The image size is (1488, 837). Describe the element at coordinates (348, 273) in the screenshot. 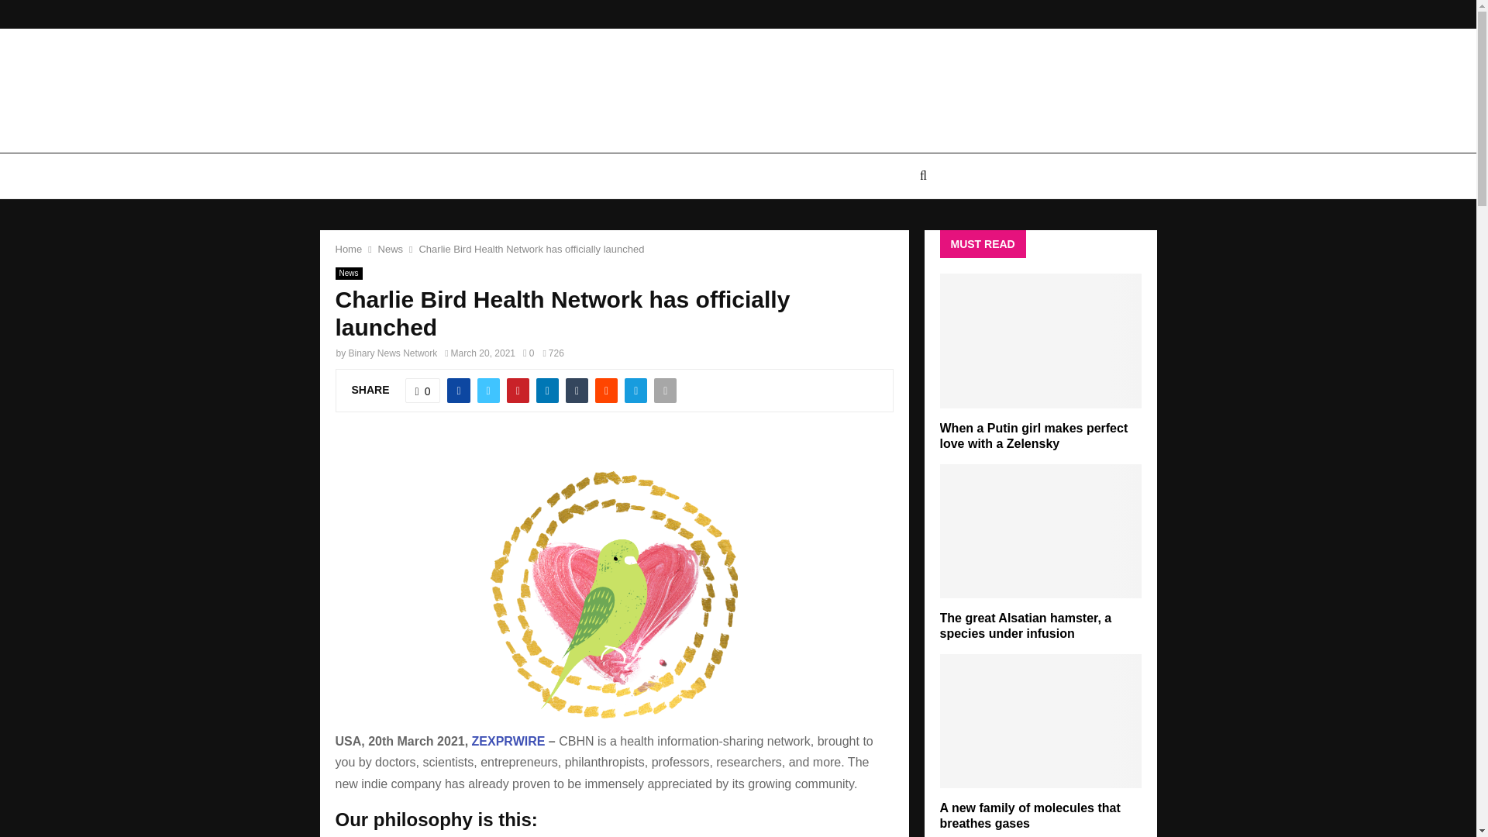

I see `News` at that location.